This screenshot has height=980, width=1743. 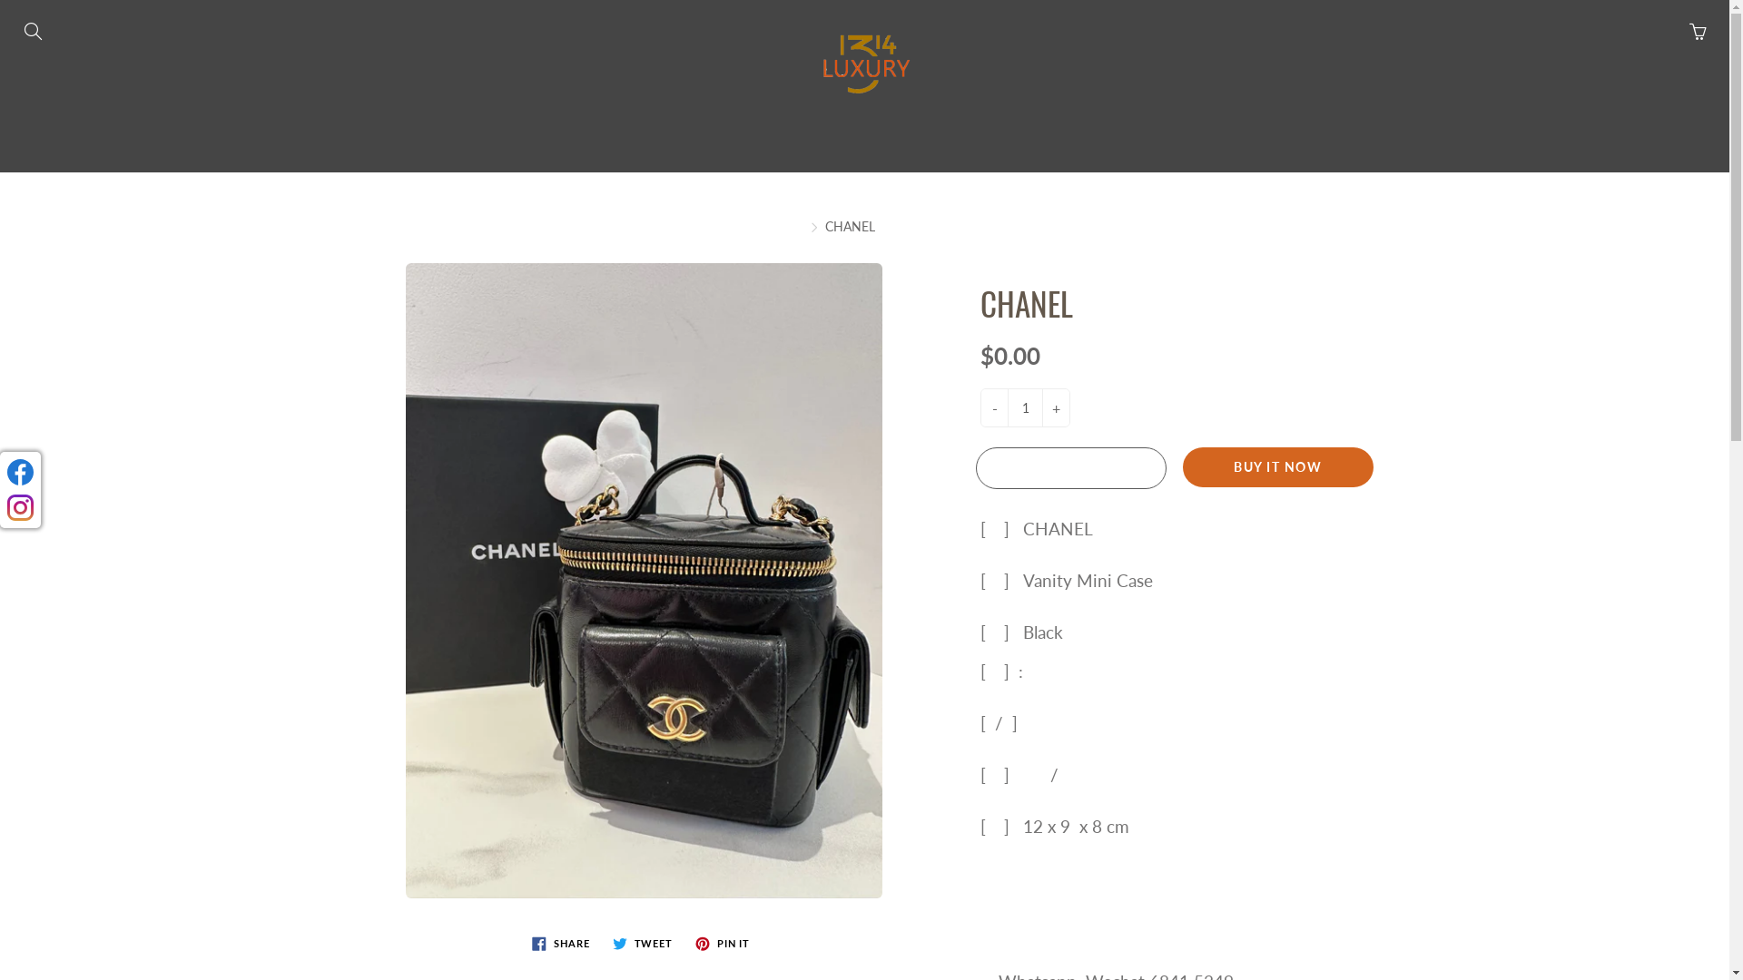 What do you see at coordinates (561, 942) in the screenshot?
I see `SHARE` at bounding box center [561, 942].